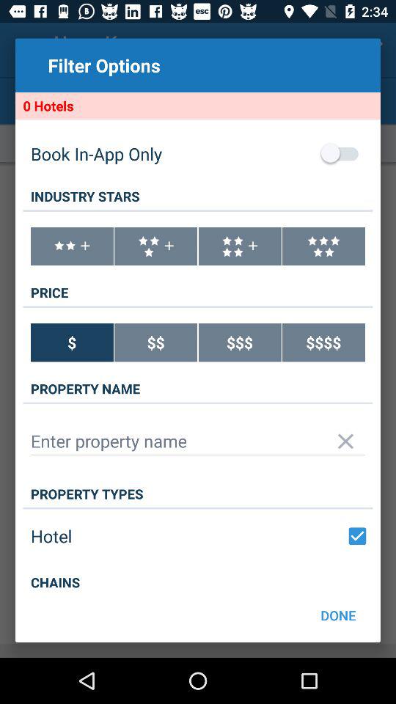  What do you see at coordinates (72, 246) in the screenshot?
I see `note option` at bounding box center [72, 246].